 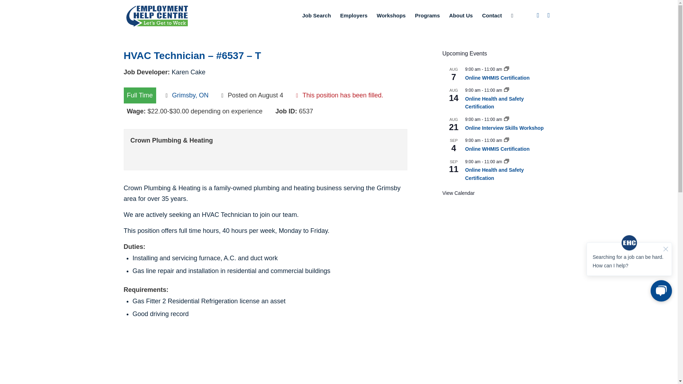 I want to click on X, so click(x=549, y=15).